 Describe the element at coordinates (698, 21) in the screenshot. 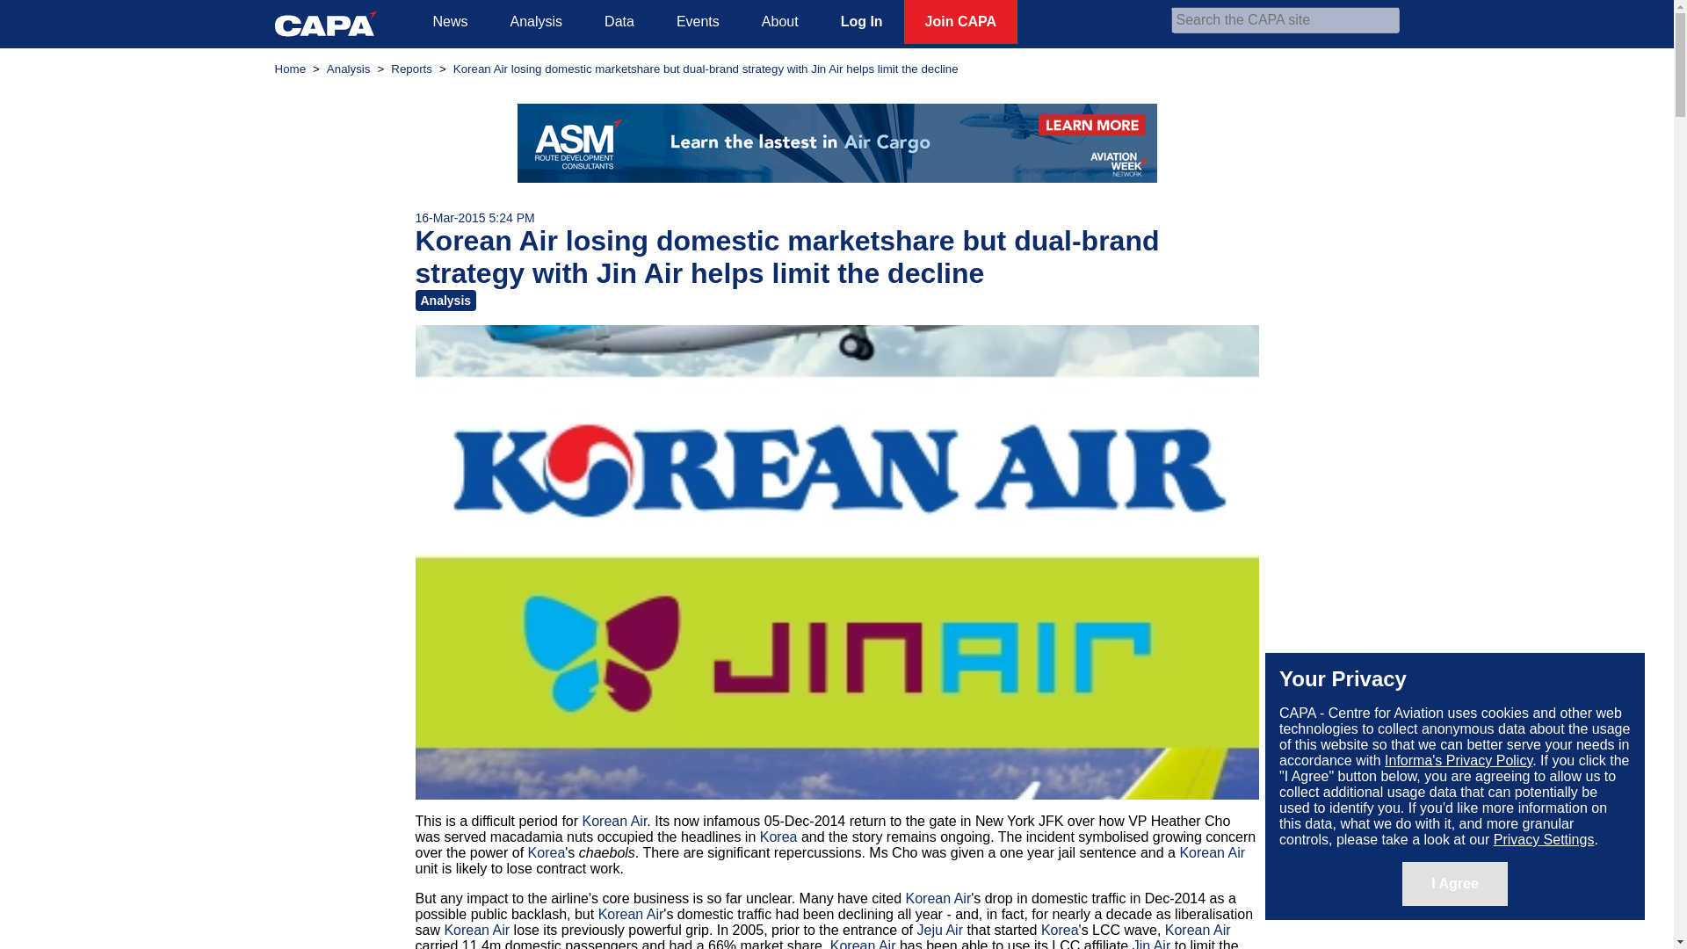

I see `Events` at that location.